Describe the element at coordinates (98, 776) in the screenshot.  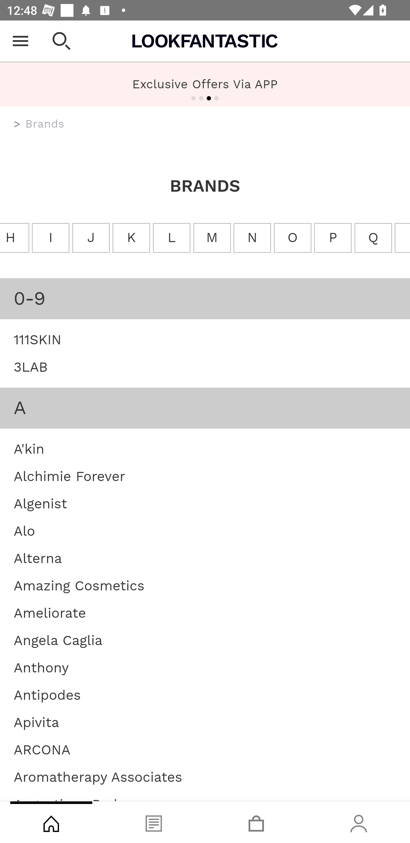
I see `Aromatherapy Associates` at that location.